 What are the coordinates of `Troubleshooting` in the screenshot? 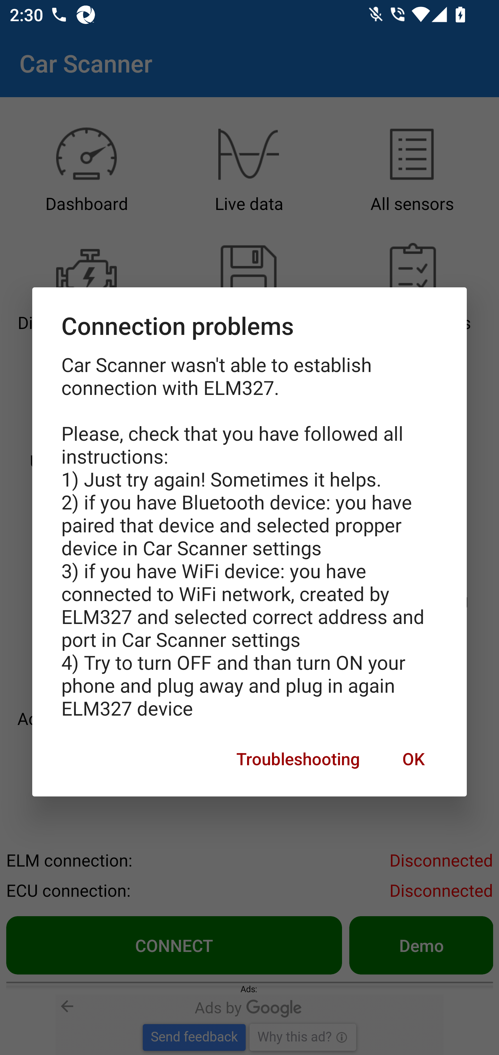 It's located at (298, 759).